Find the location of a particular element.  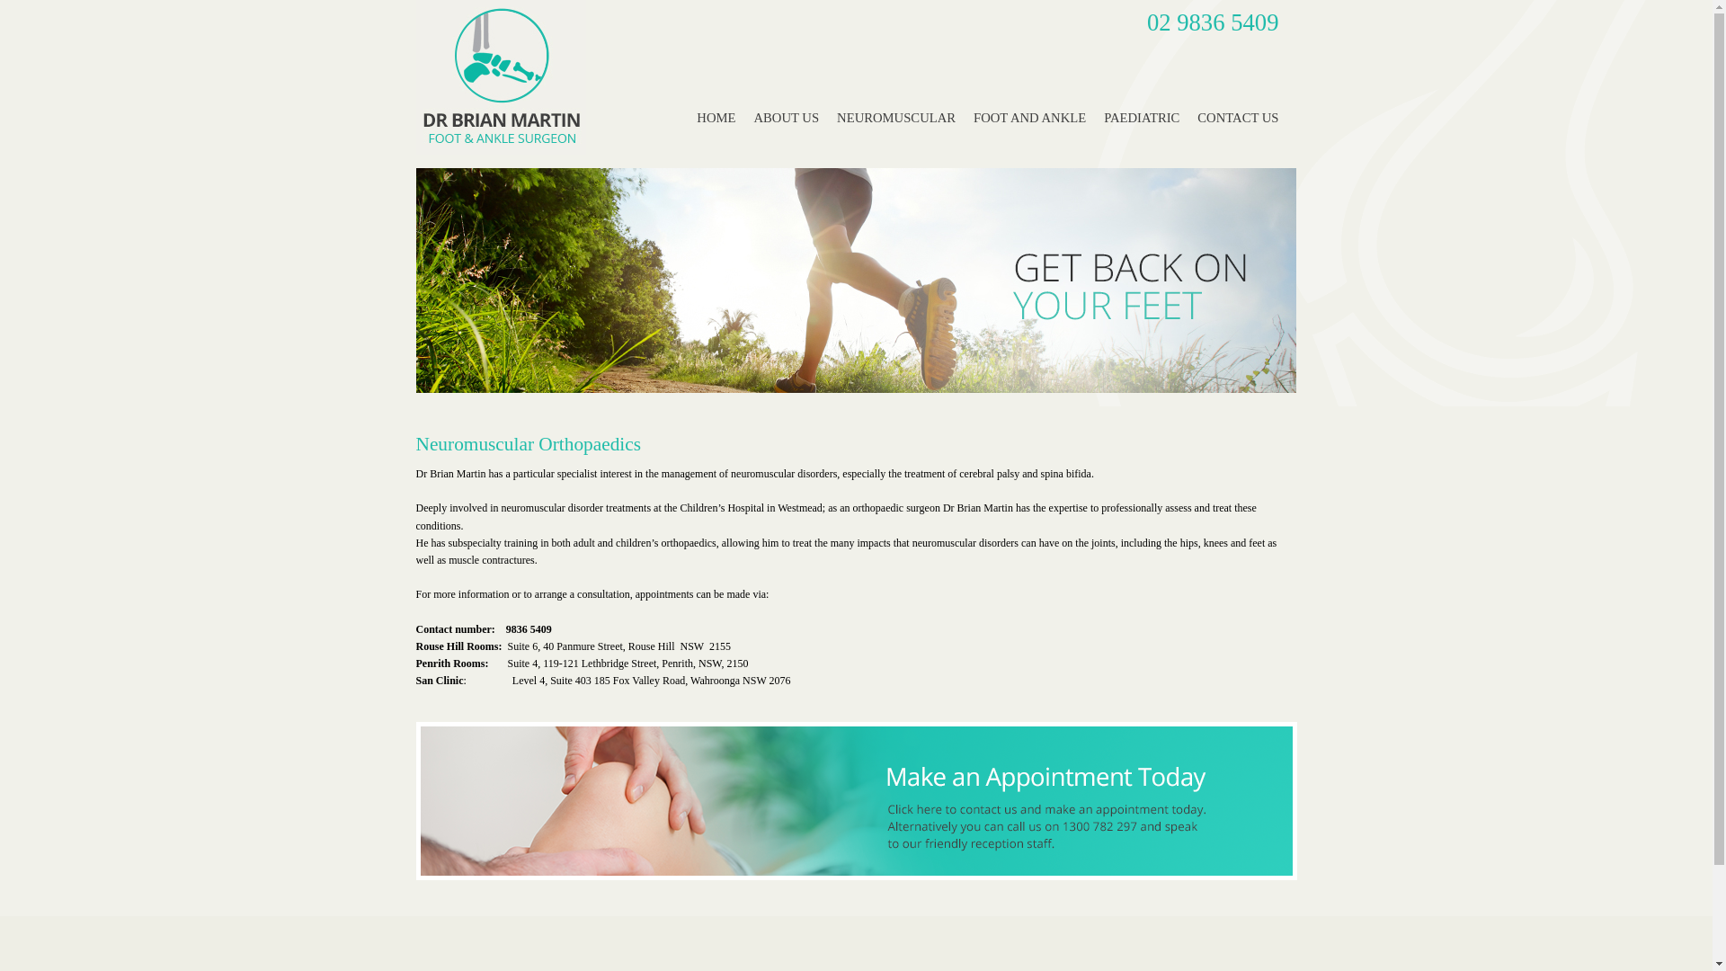

PAEDIATRIC is located at coordinates (1142, 119).